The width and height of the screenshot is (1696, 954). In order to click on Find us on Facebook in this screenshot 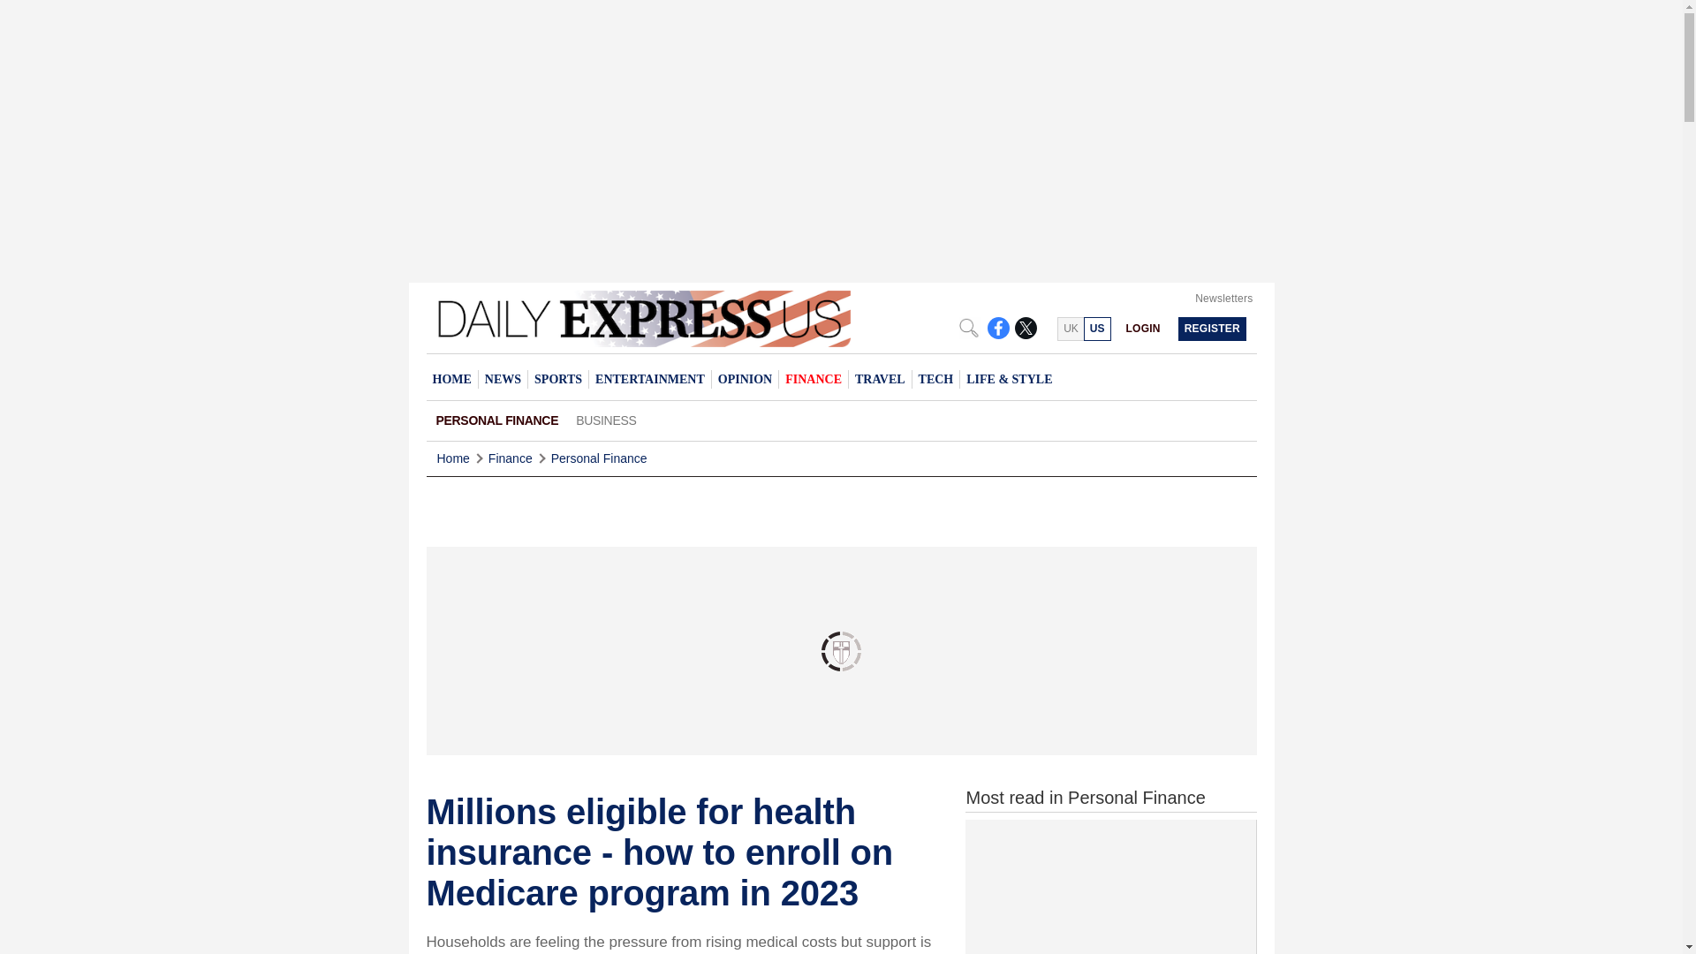, I will do `click(998, 328)`.